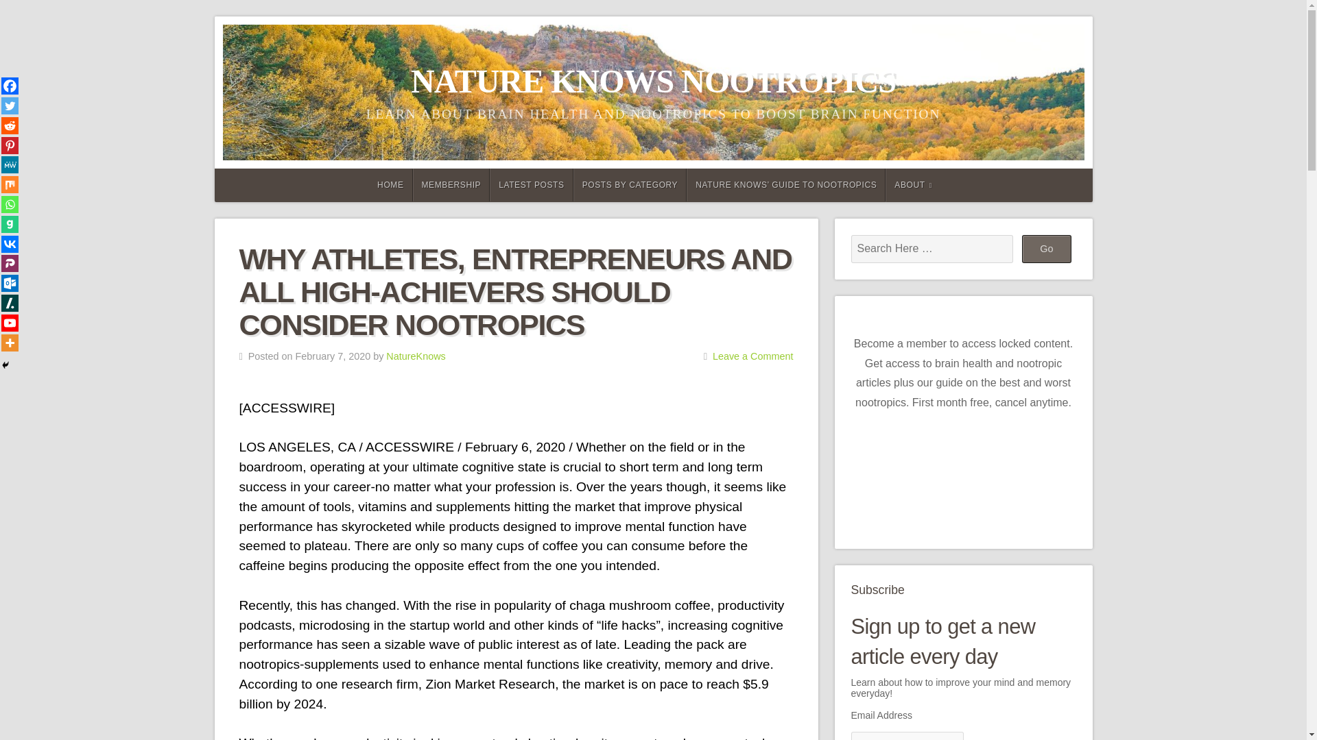 The image size is (1317, 740). Describe the element at coordinates (912, 185) in the screenshot. I see `ABOUT` at that location.